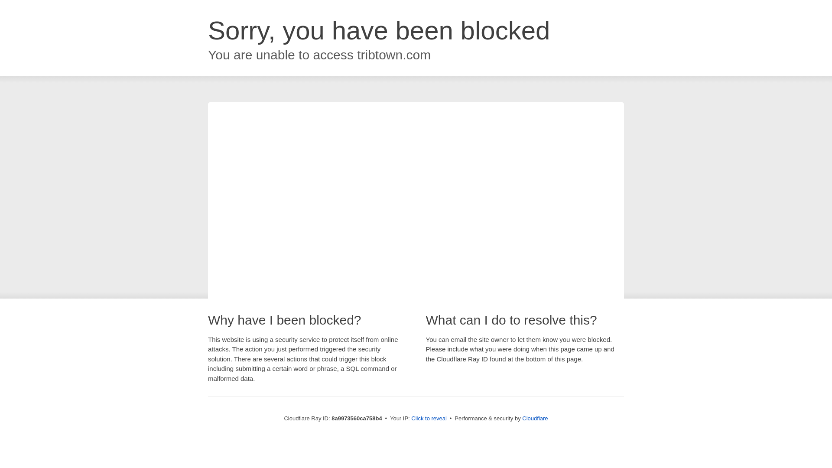  Describe the element at coordinates (535, 418) in the screenshot. I see `Cloudflare` at that location.